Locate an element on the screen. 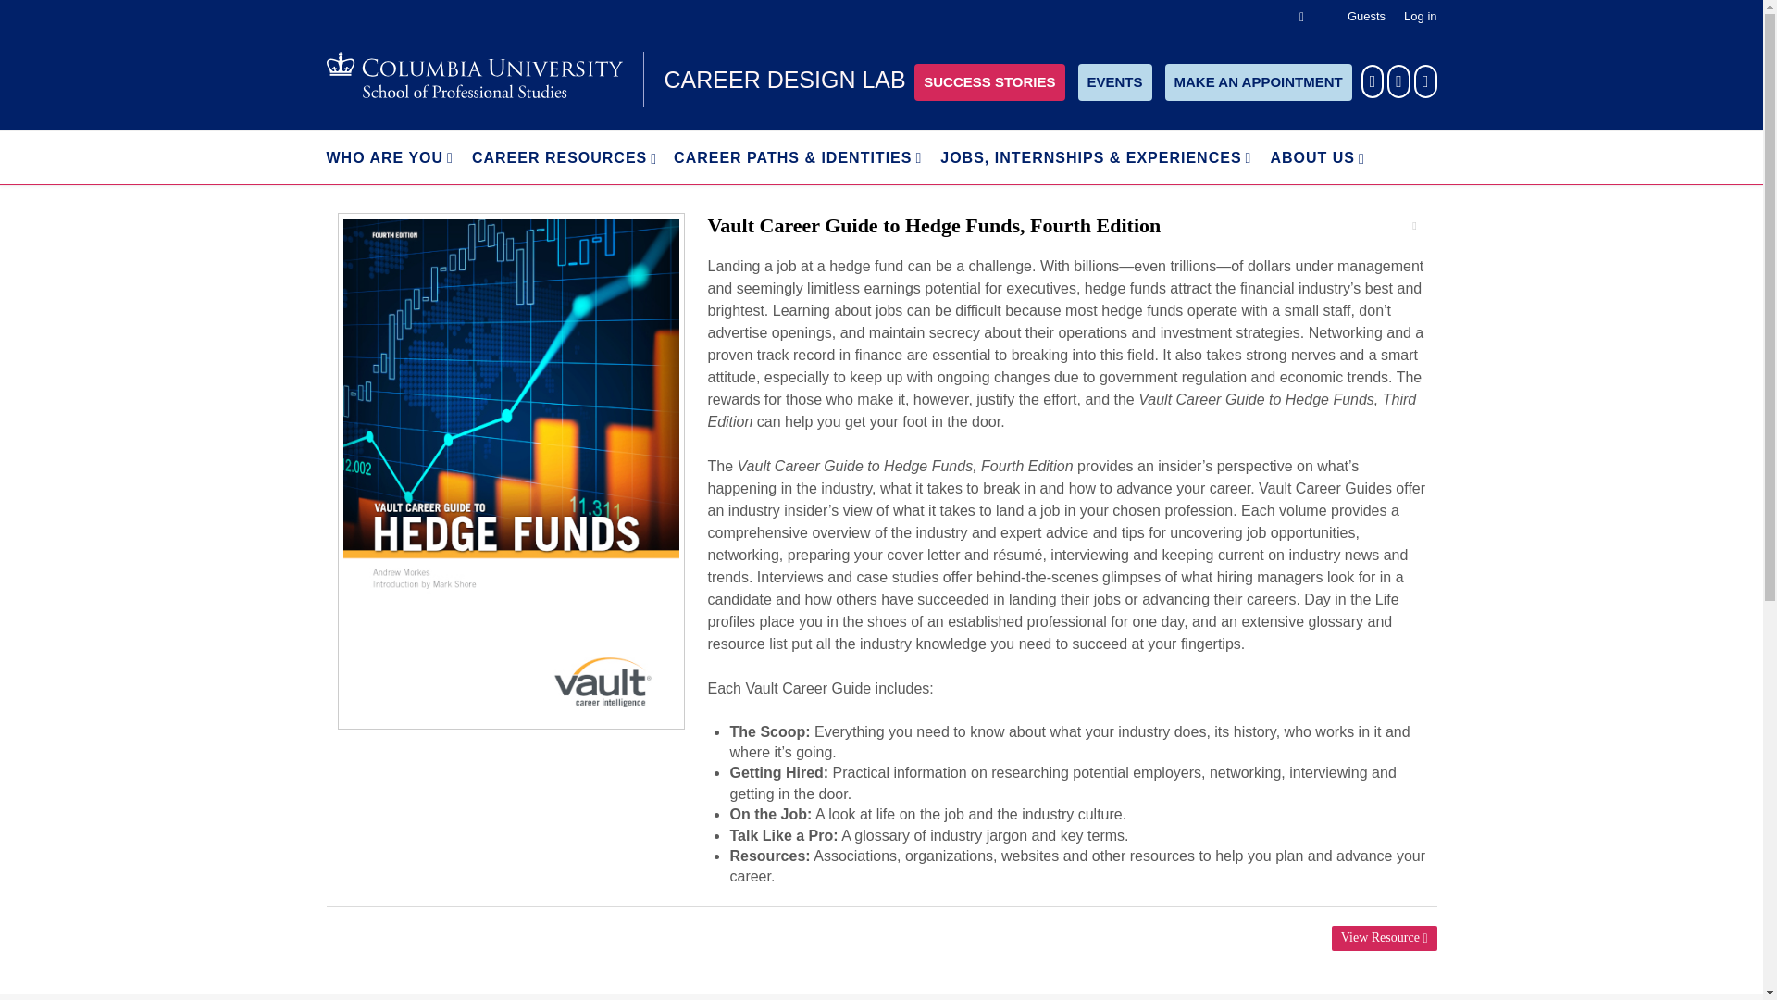  Log in to the guest contributors portal is located at coordinates (1366, 16).